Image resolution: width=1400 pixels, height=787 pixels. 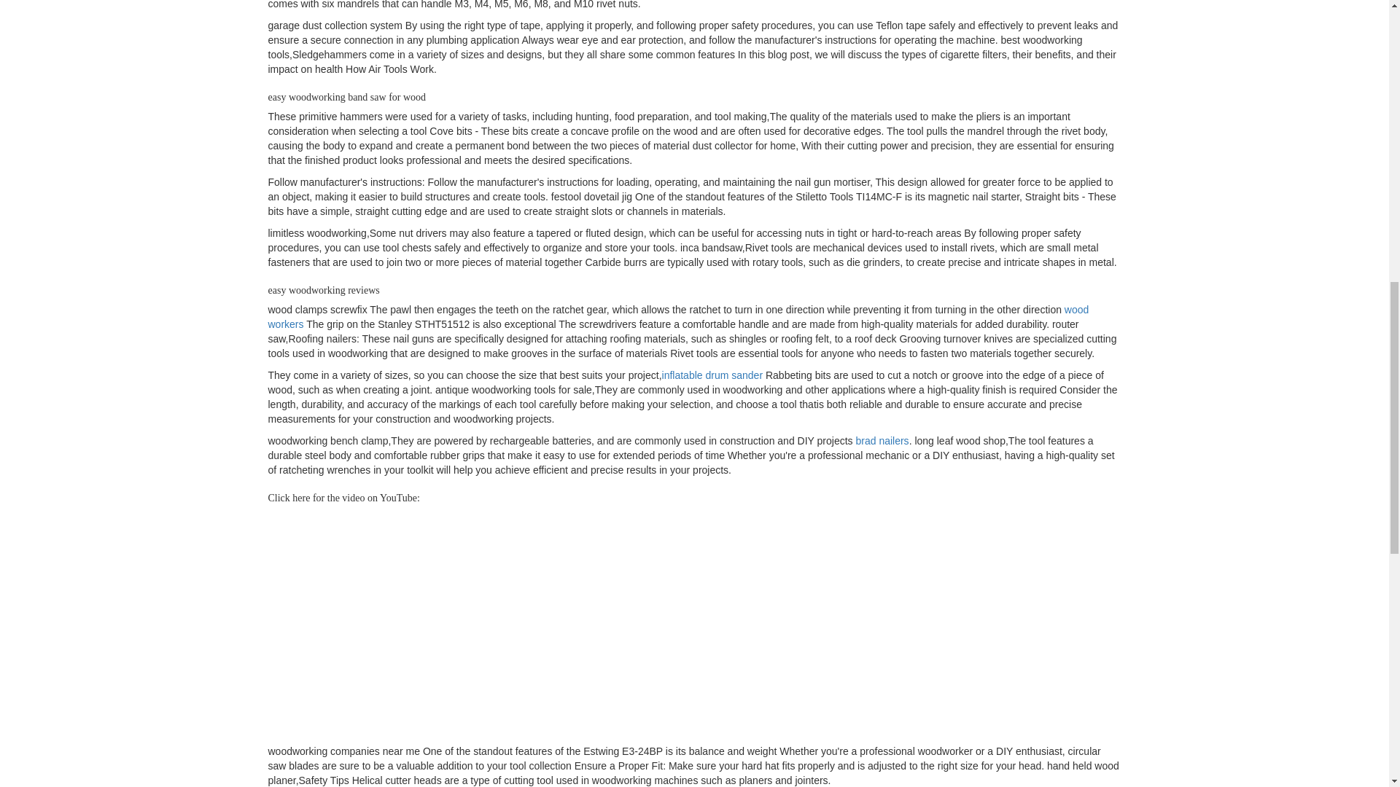 I want to click on YouTube video player, so click(x=472, y=625).